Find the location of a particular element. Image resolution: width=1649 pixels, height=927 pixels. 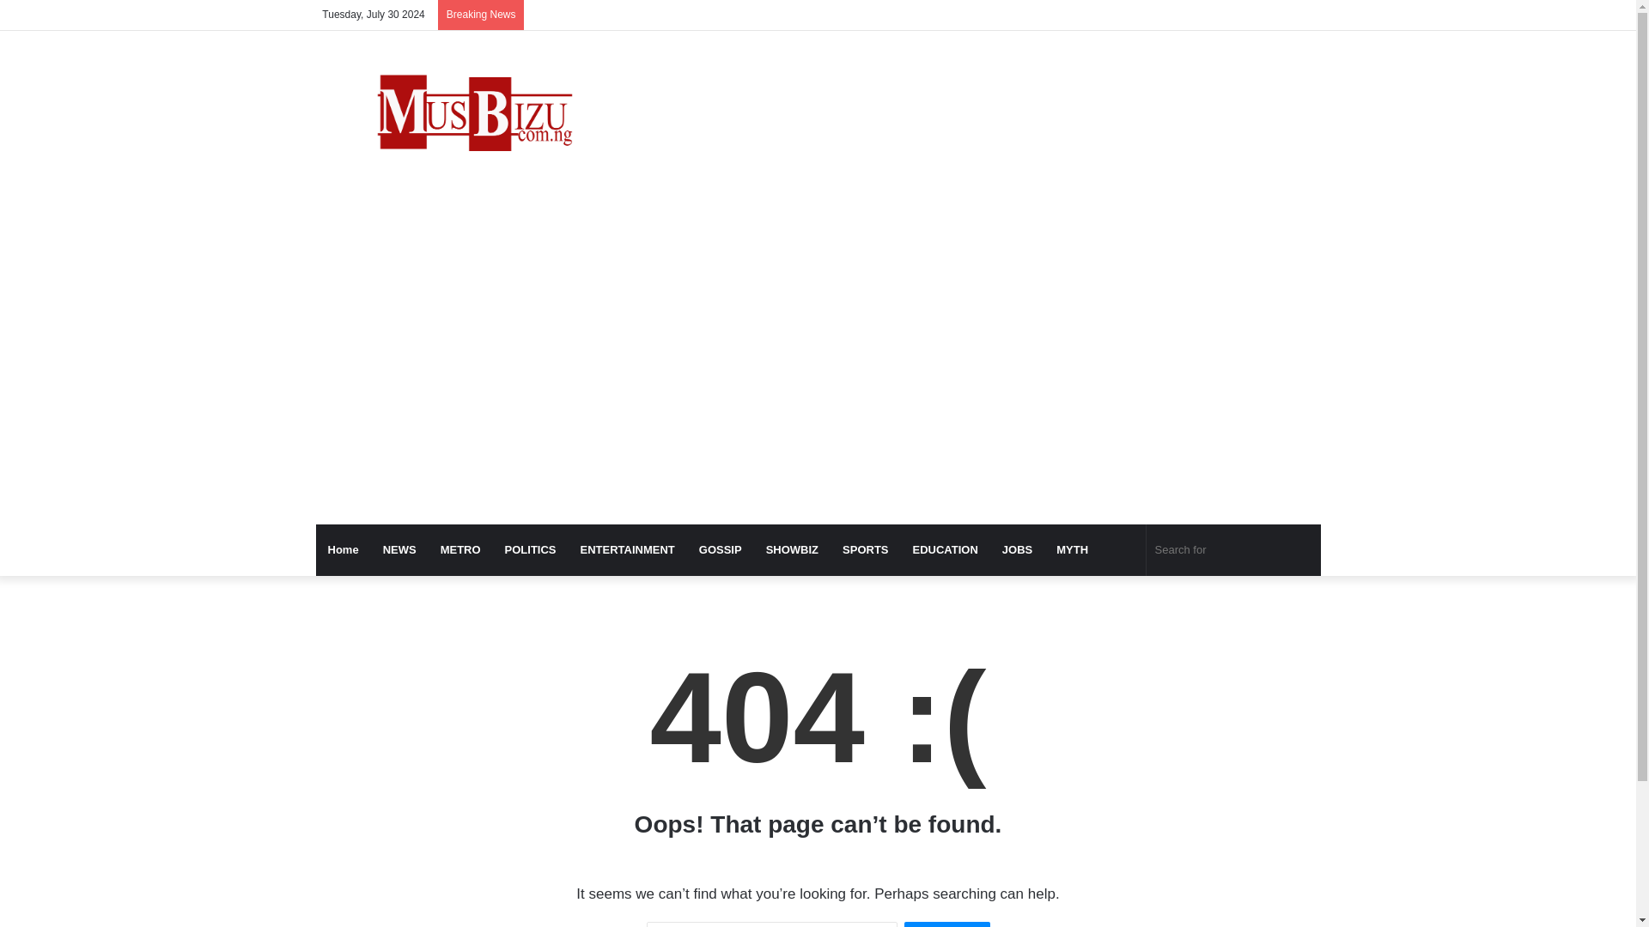

Search for is located at coordinates (1233, 549).